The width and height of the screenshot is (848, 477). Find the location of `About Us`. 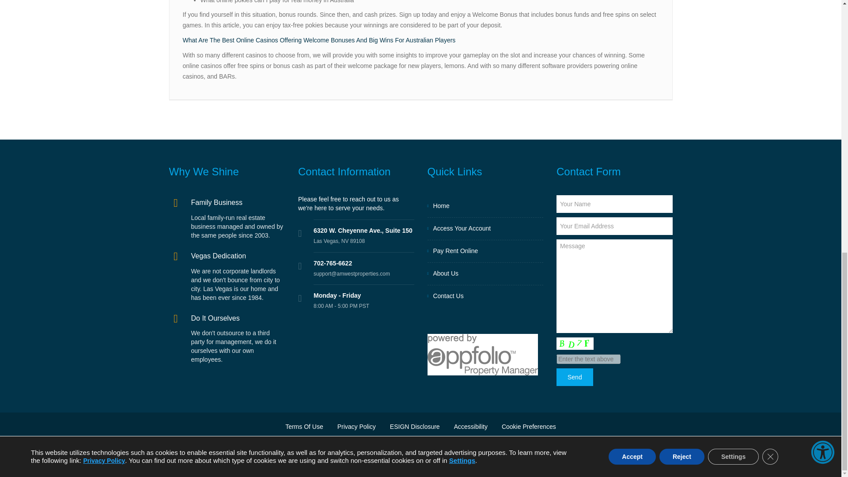

About Us is located at coordinates (485, 274).